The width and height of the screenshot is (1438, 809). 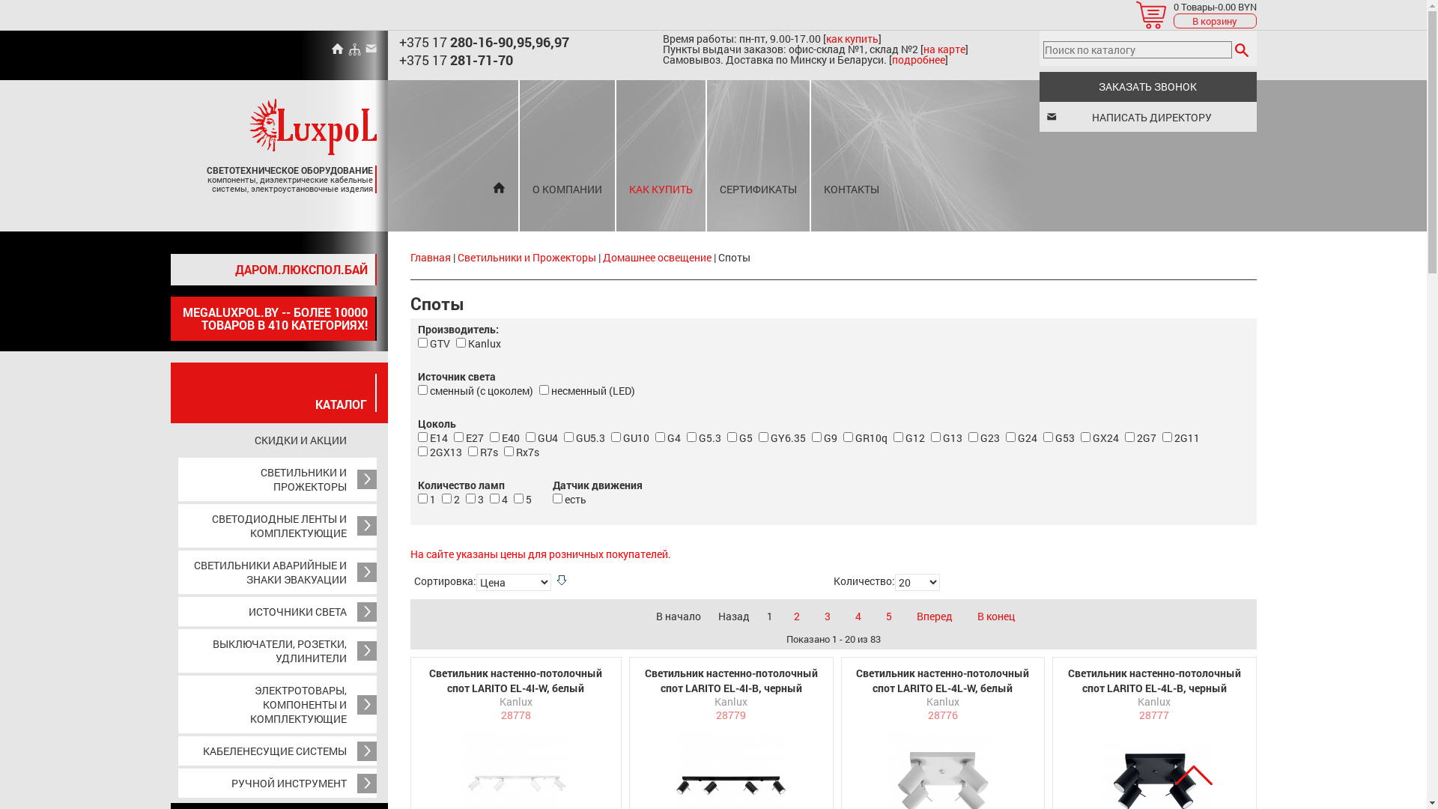 I want to click on 58, so click(x=494, y=499).